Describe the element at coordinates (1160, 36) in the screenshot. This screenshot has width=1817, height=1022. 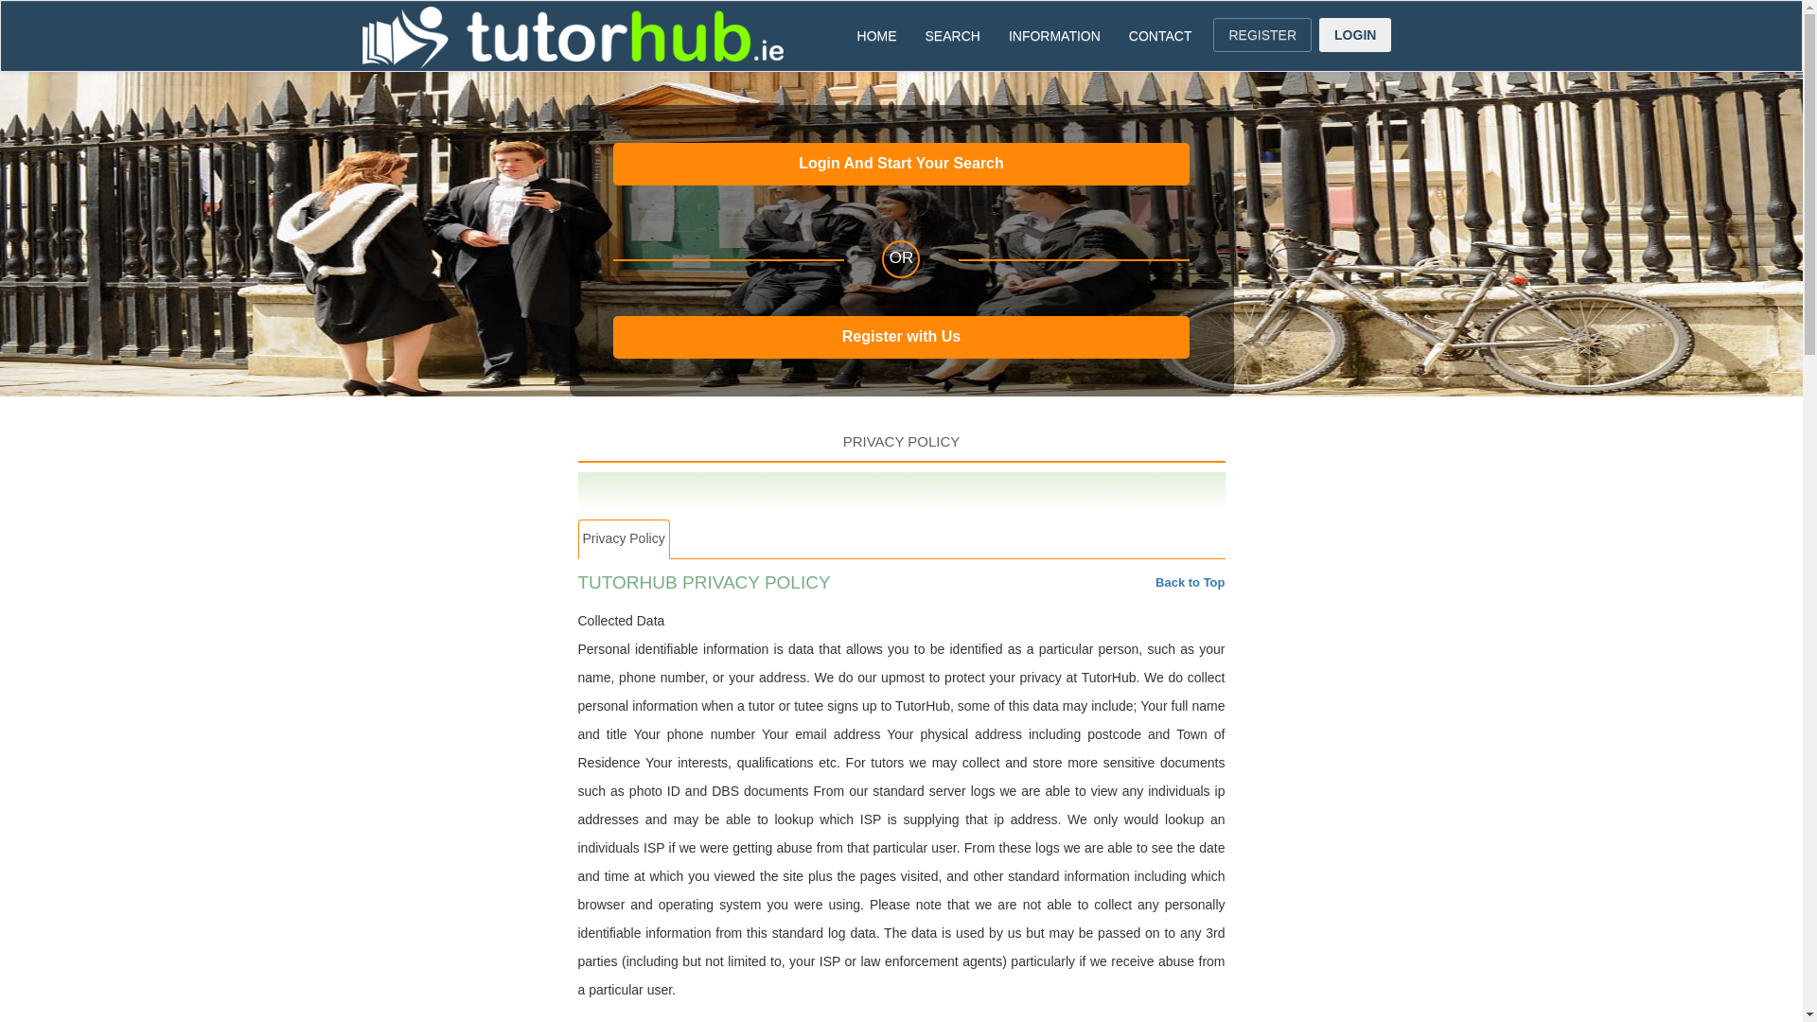
I see `CONTACT` at that location.